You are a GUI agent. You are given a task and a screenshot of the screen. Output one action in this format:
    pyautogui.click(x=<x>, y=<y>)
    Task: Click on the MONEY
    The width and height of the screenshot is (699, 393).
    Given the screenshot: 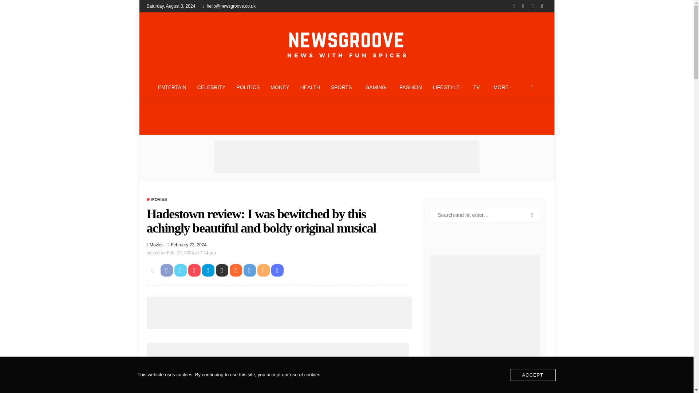 What is the action you would take?
    pyautogui.click(x=280, y=87)
    